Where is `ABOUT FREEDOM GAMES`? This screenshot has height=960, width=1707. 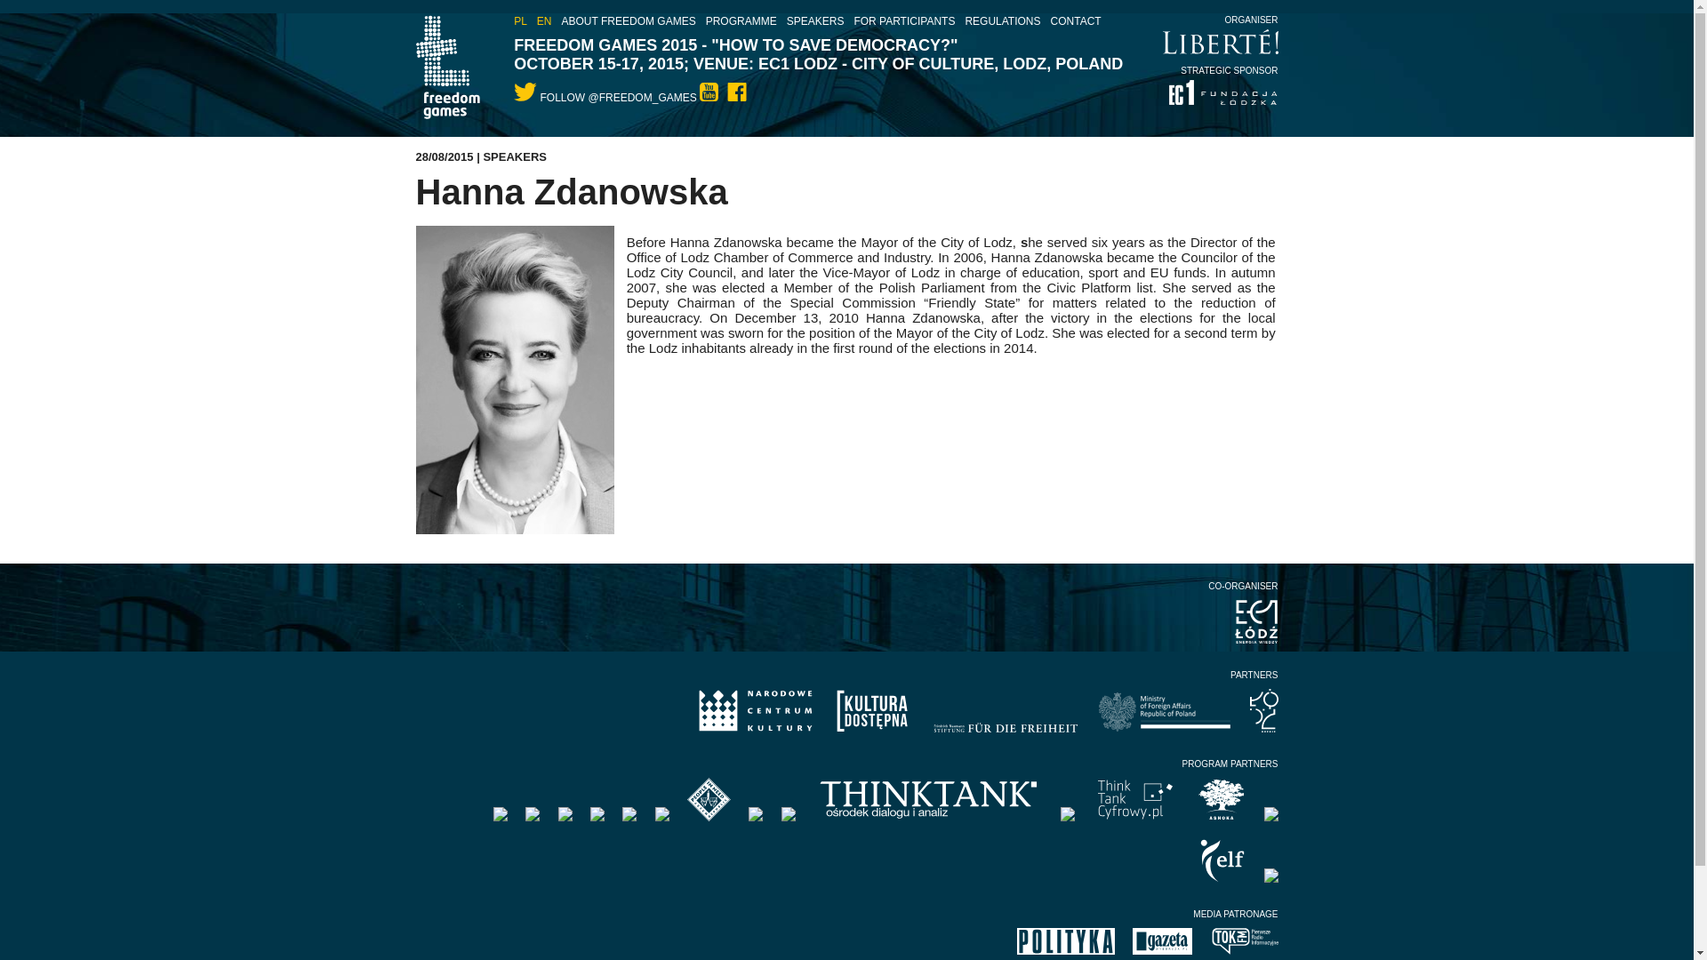
ABOUT FREEDOM GAMES is located at coordinates (629, 21).